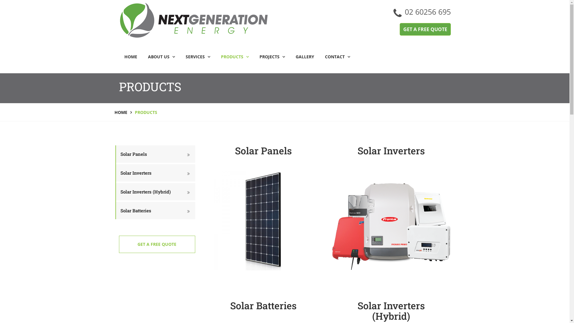 The height and width of the screenshot is (323, 574). I want to click on Solar Inverters, so click(391, 220).